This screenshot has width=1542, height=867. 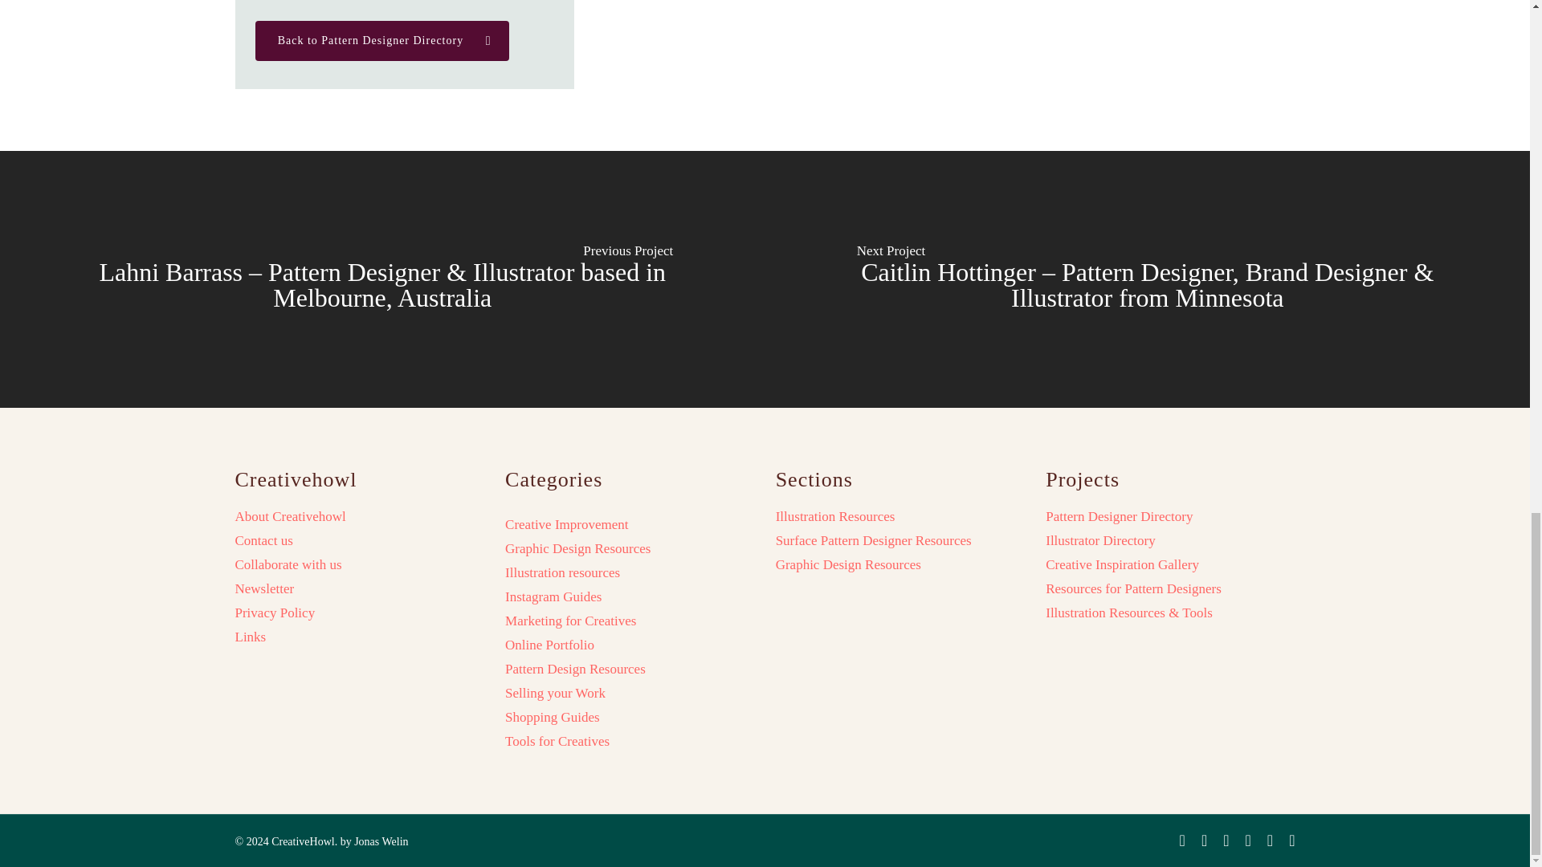 I want to click on Links, so click(x=358, y=637).